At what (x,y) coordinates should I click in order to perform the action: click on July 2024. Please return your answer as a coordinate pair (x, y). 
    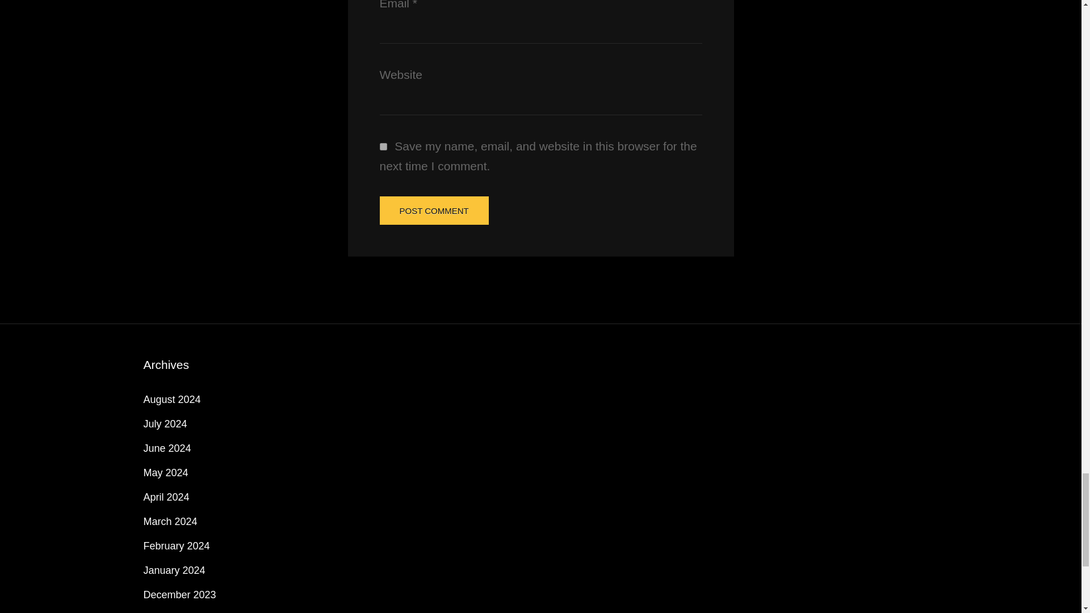
    Looking at the image, I should click on (165, 423).